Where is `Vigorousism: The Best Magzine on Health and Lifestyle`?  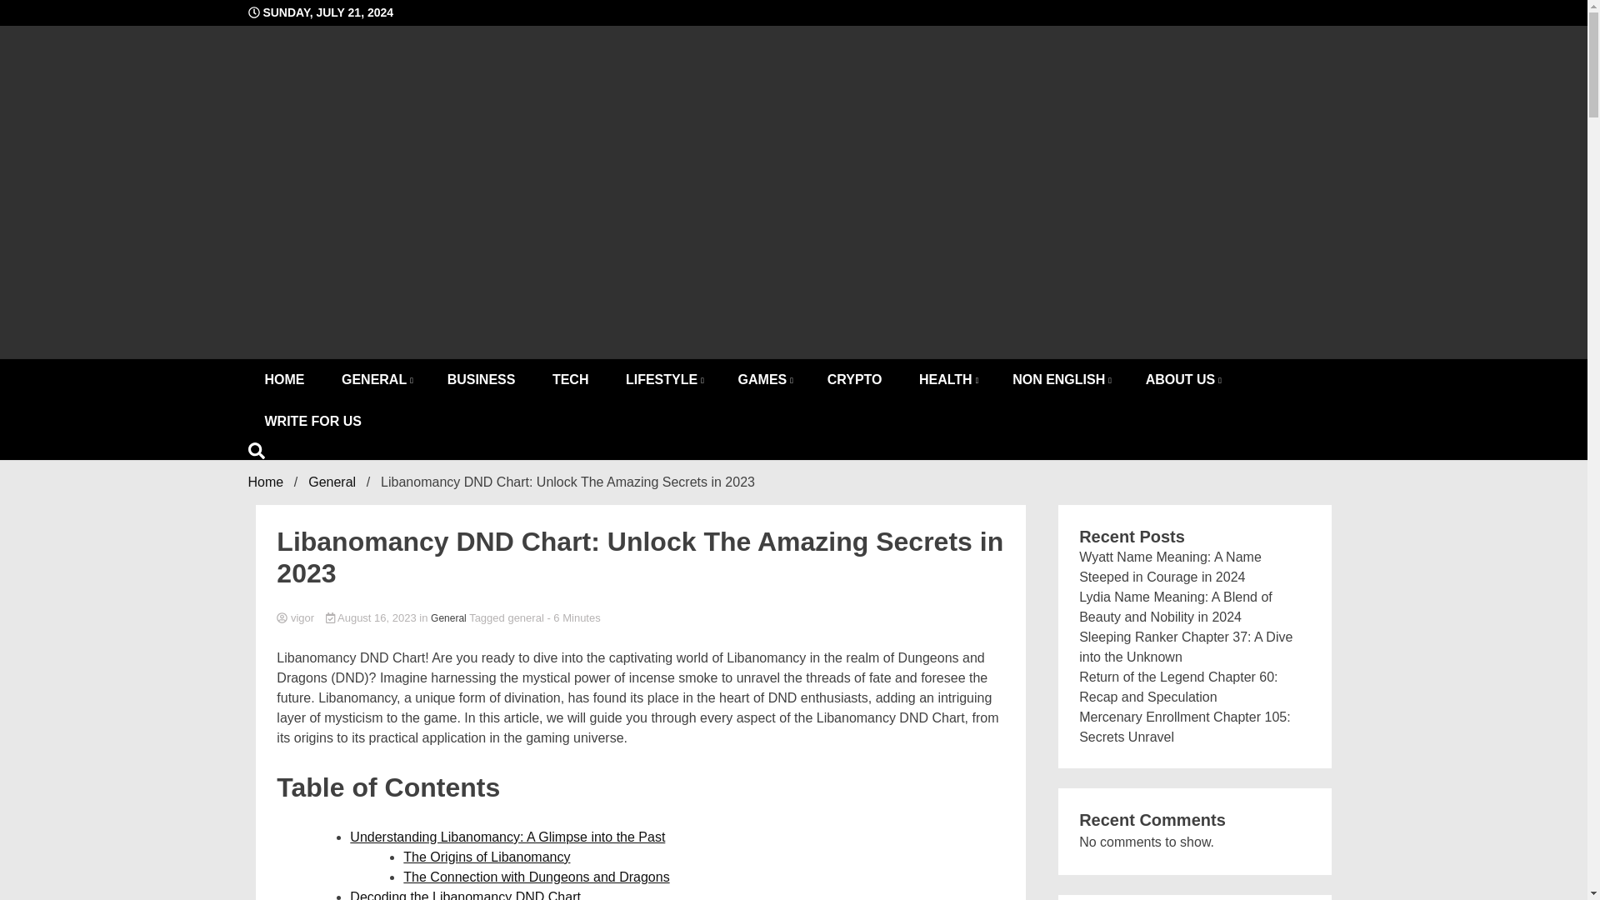
Vigorousism: The Best Magzine on Health and Lifestyle is located at coordinates (545, 333).